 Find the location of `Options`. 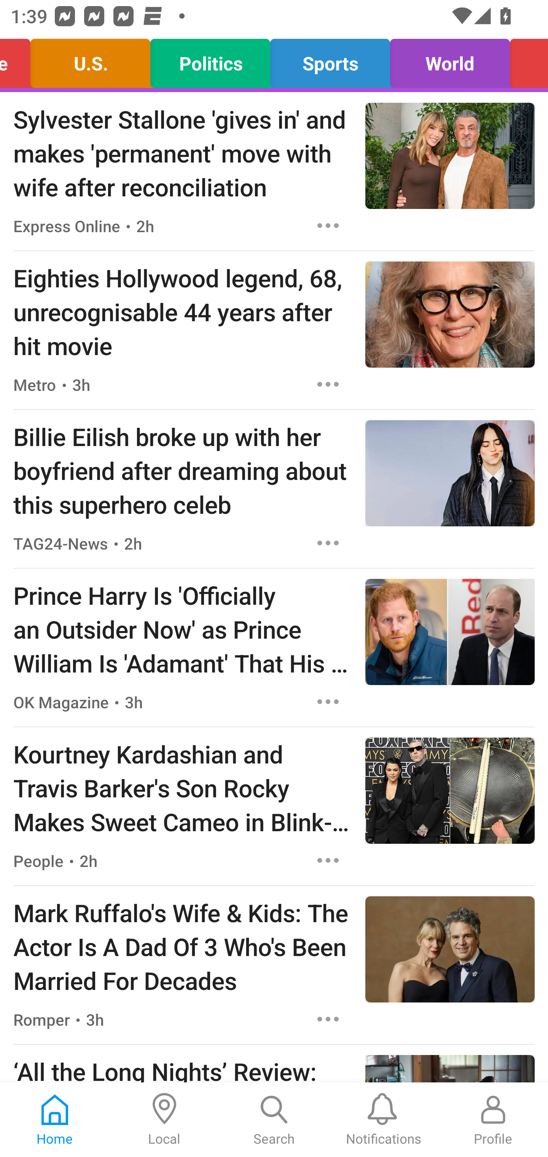

Options is located at coordinates (328, 701).